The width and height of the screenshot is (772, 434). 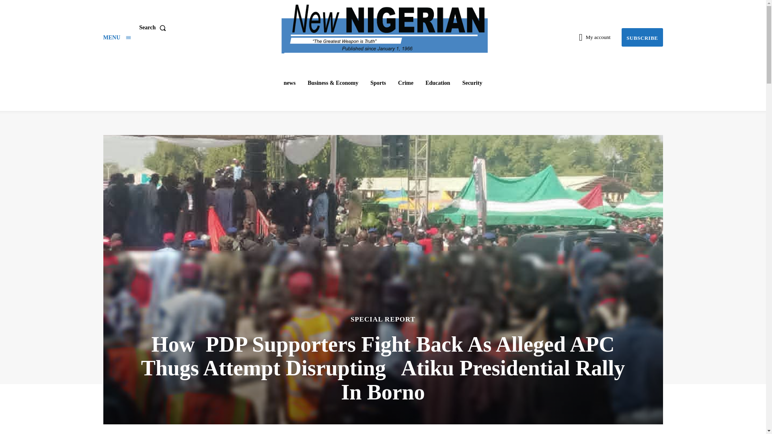 What do you see at coordinates (378, 83) in the screenshot?
I see `Sports` at bounding box center [378, 83].